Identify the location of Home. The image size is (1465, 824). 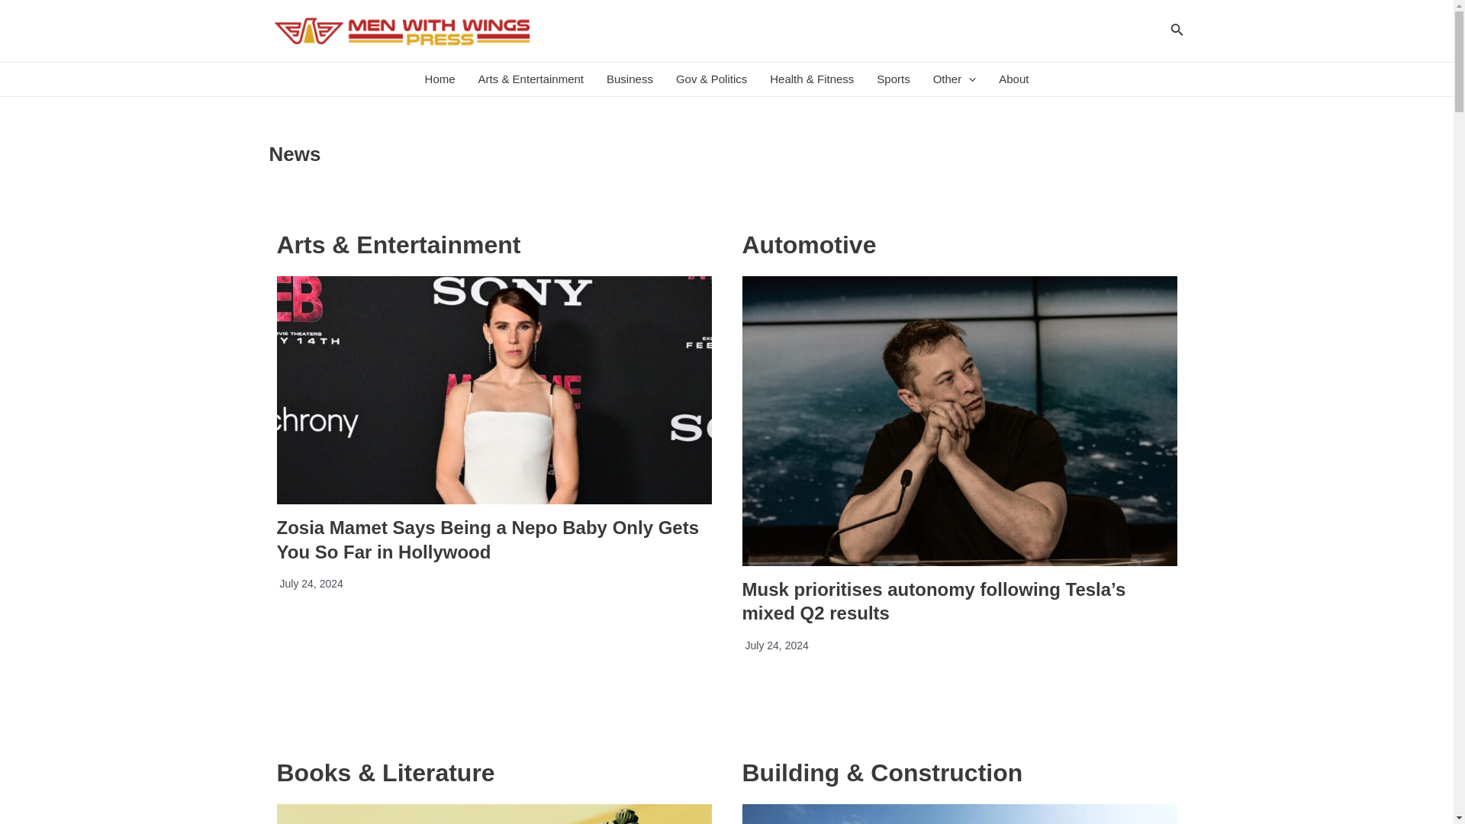
(439, 79).